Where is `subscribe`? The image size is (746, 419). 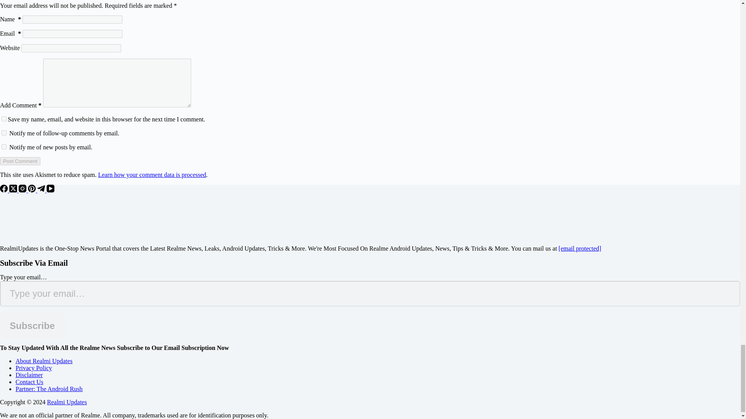 subscribe is located at coordinates (4, 147).